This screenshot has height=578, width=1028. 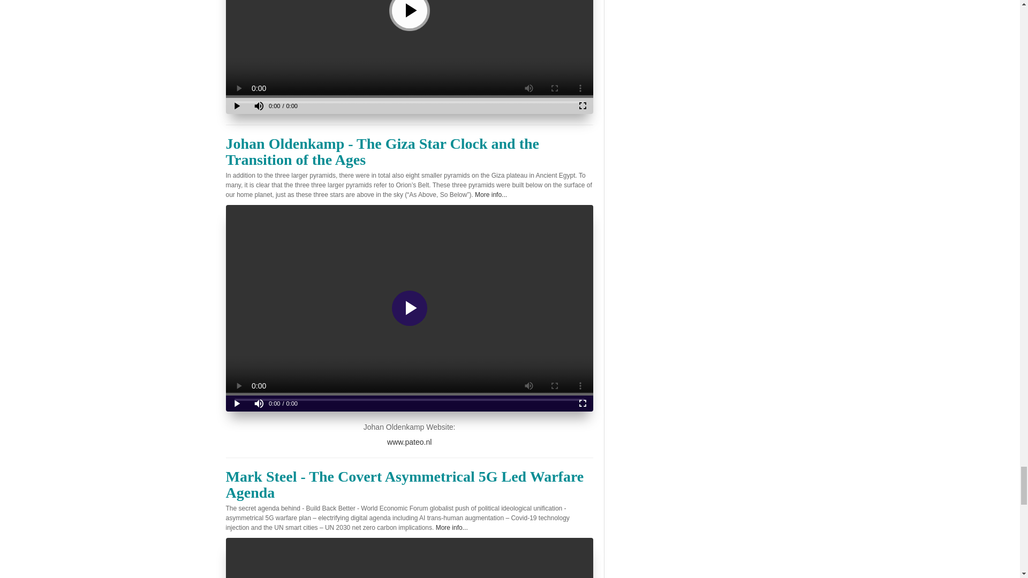 What do you see at coordinates (409, 442) in the screenshot?
I see `www.pateo.nl` at bounding box center [409, 442].